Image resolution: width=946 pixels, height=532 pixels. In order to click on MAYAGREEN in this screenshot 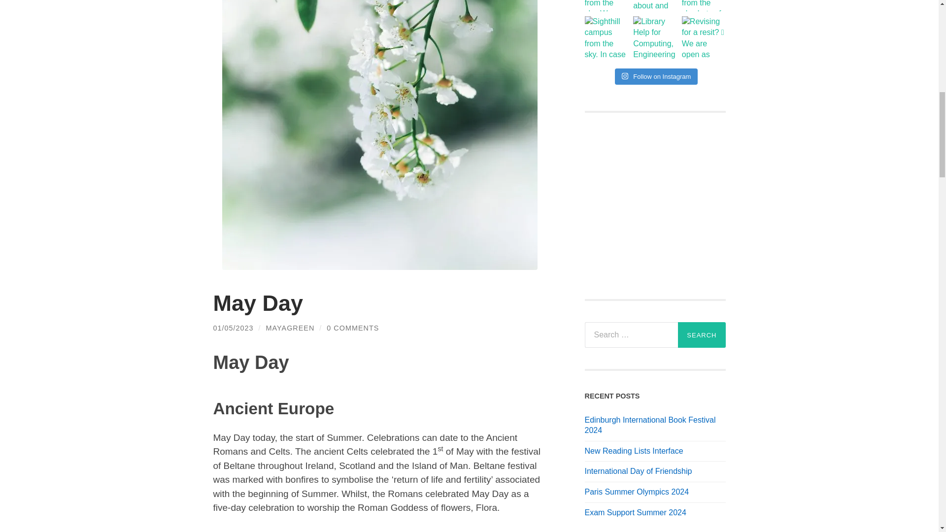, I will do `click(290, 328)`.